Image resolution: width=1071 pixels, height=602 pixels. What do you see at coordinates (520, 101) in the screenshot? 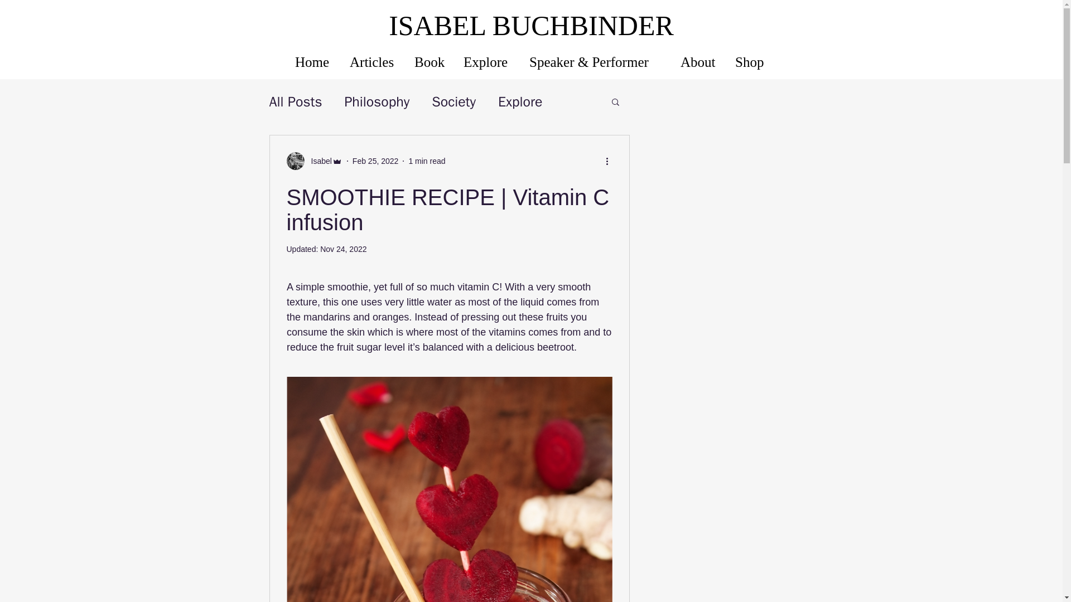
I see `Explore` at bounding box center [520, 101].